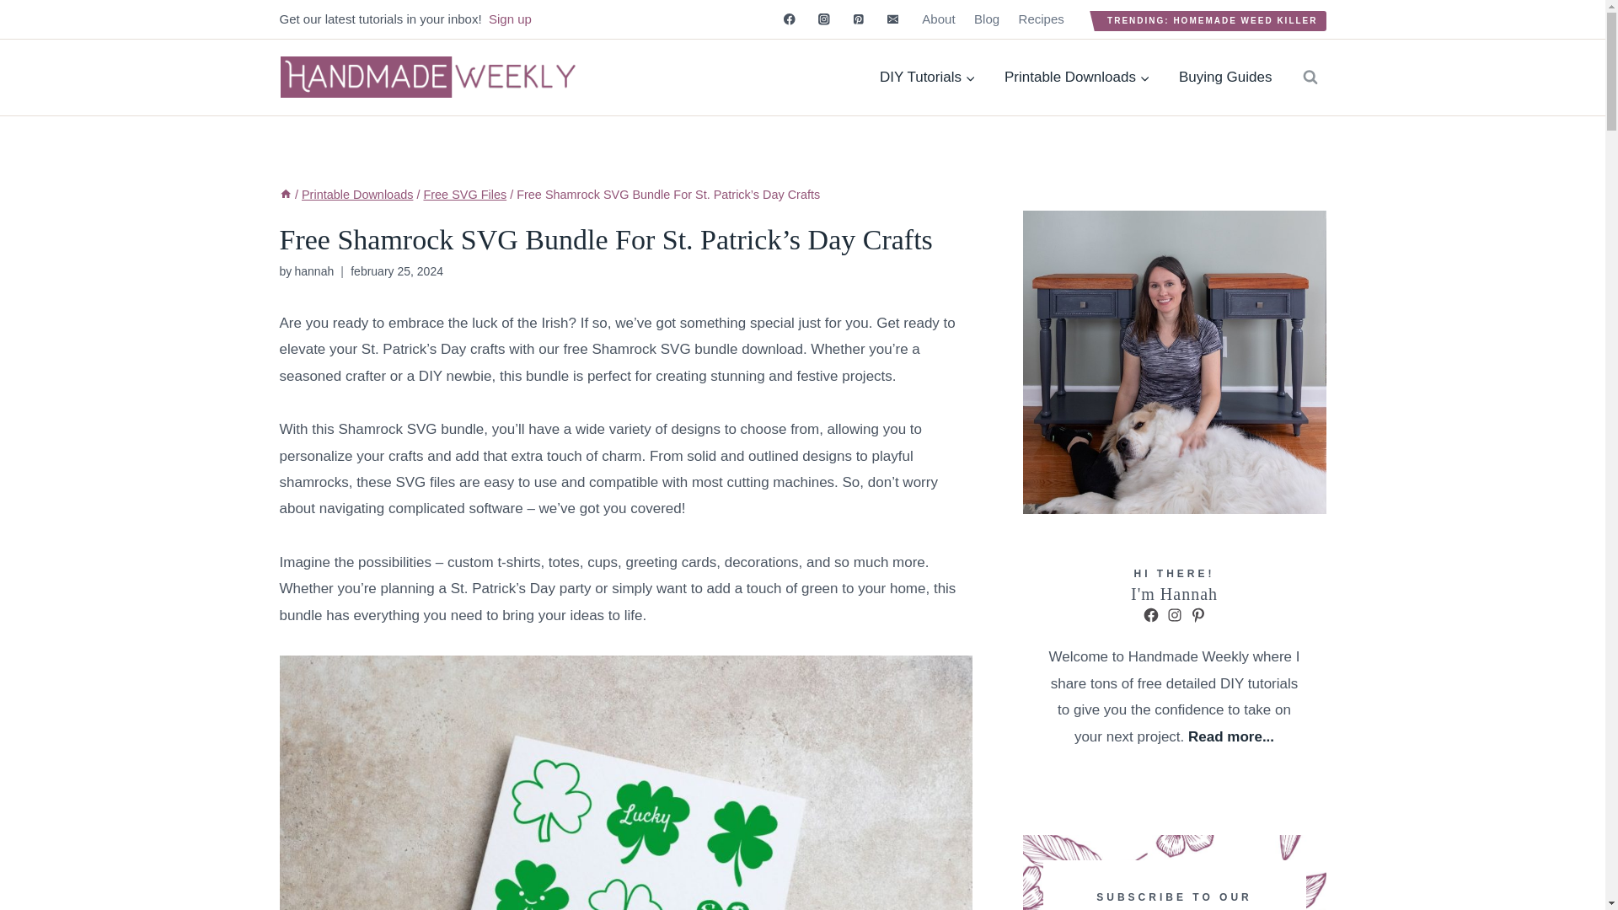 The width and height of the screenshot is (1618, 910). What do you see at coordinates (1077, 77) in the screenshot?
I see `Printable Downloads` at bounding box center [1077, 77].